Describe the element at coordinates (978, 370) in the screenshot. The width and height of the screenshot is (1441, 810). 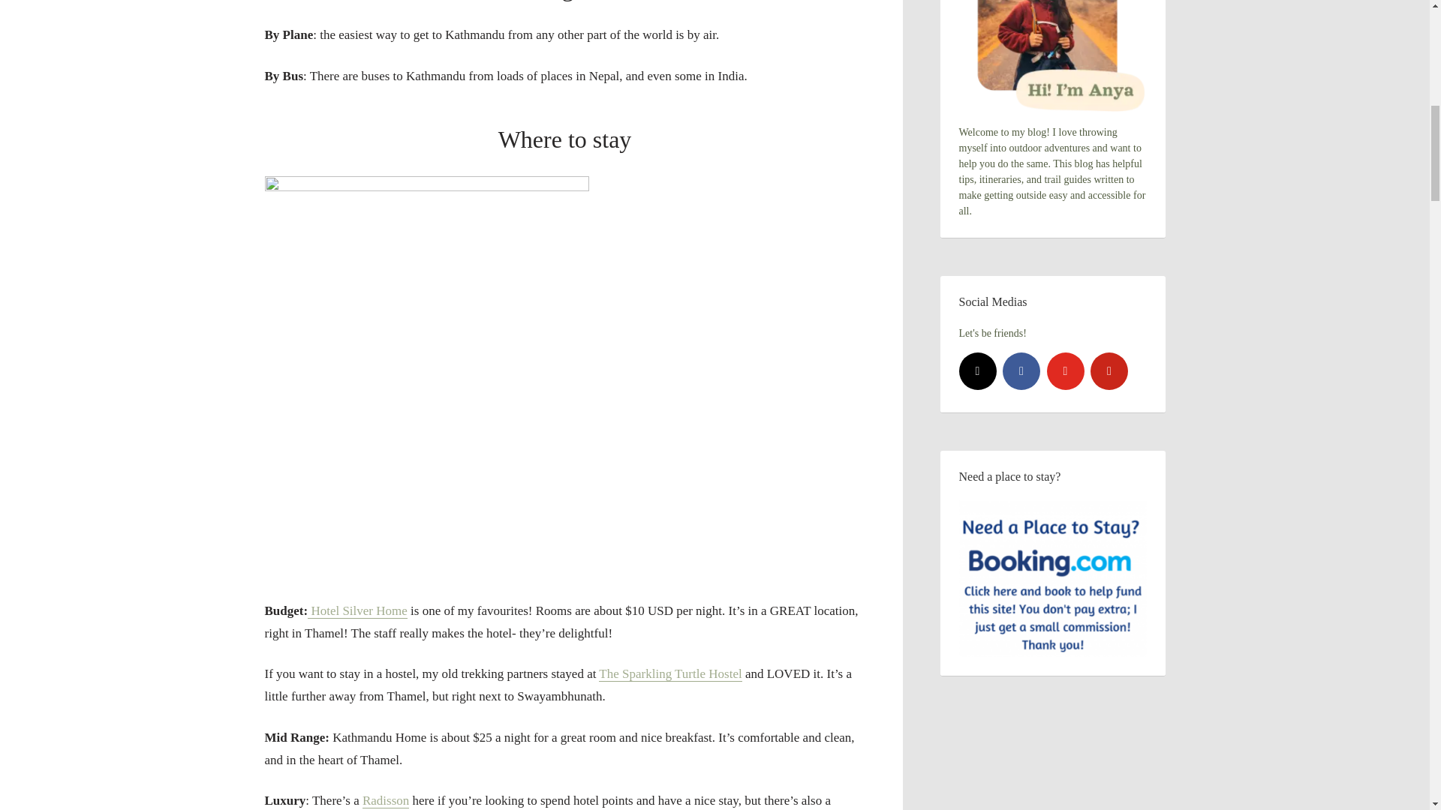
I see `Instagram` at that location.